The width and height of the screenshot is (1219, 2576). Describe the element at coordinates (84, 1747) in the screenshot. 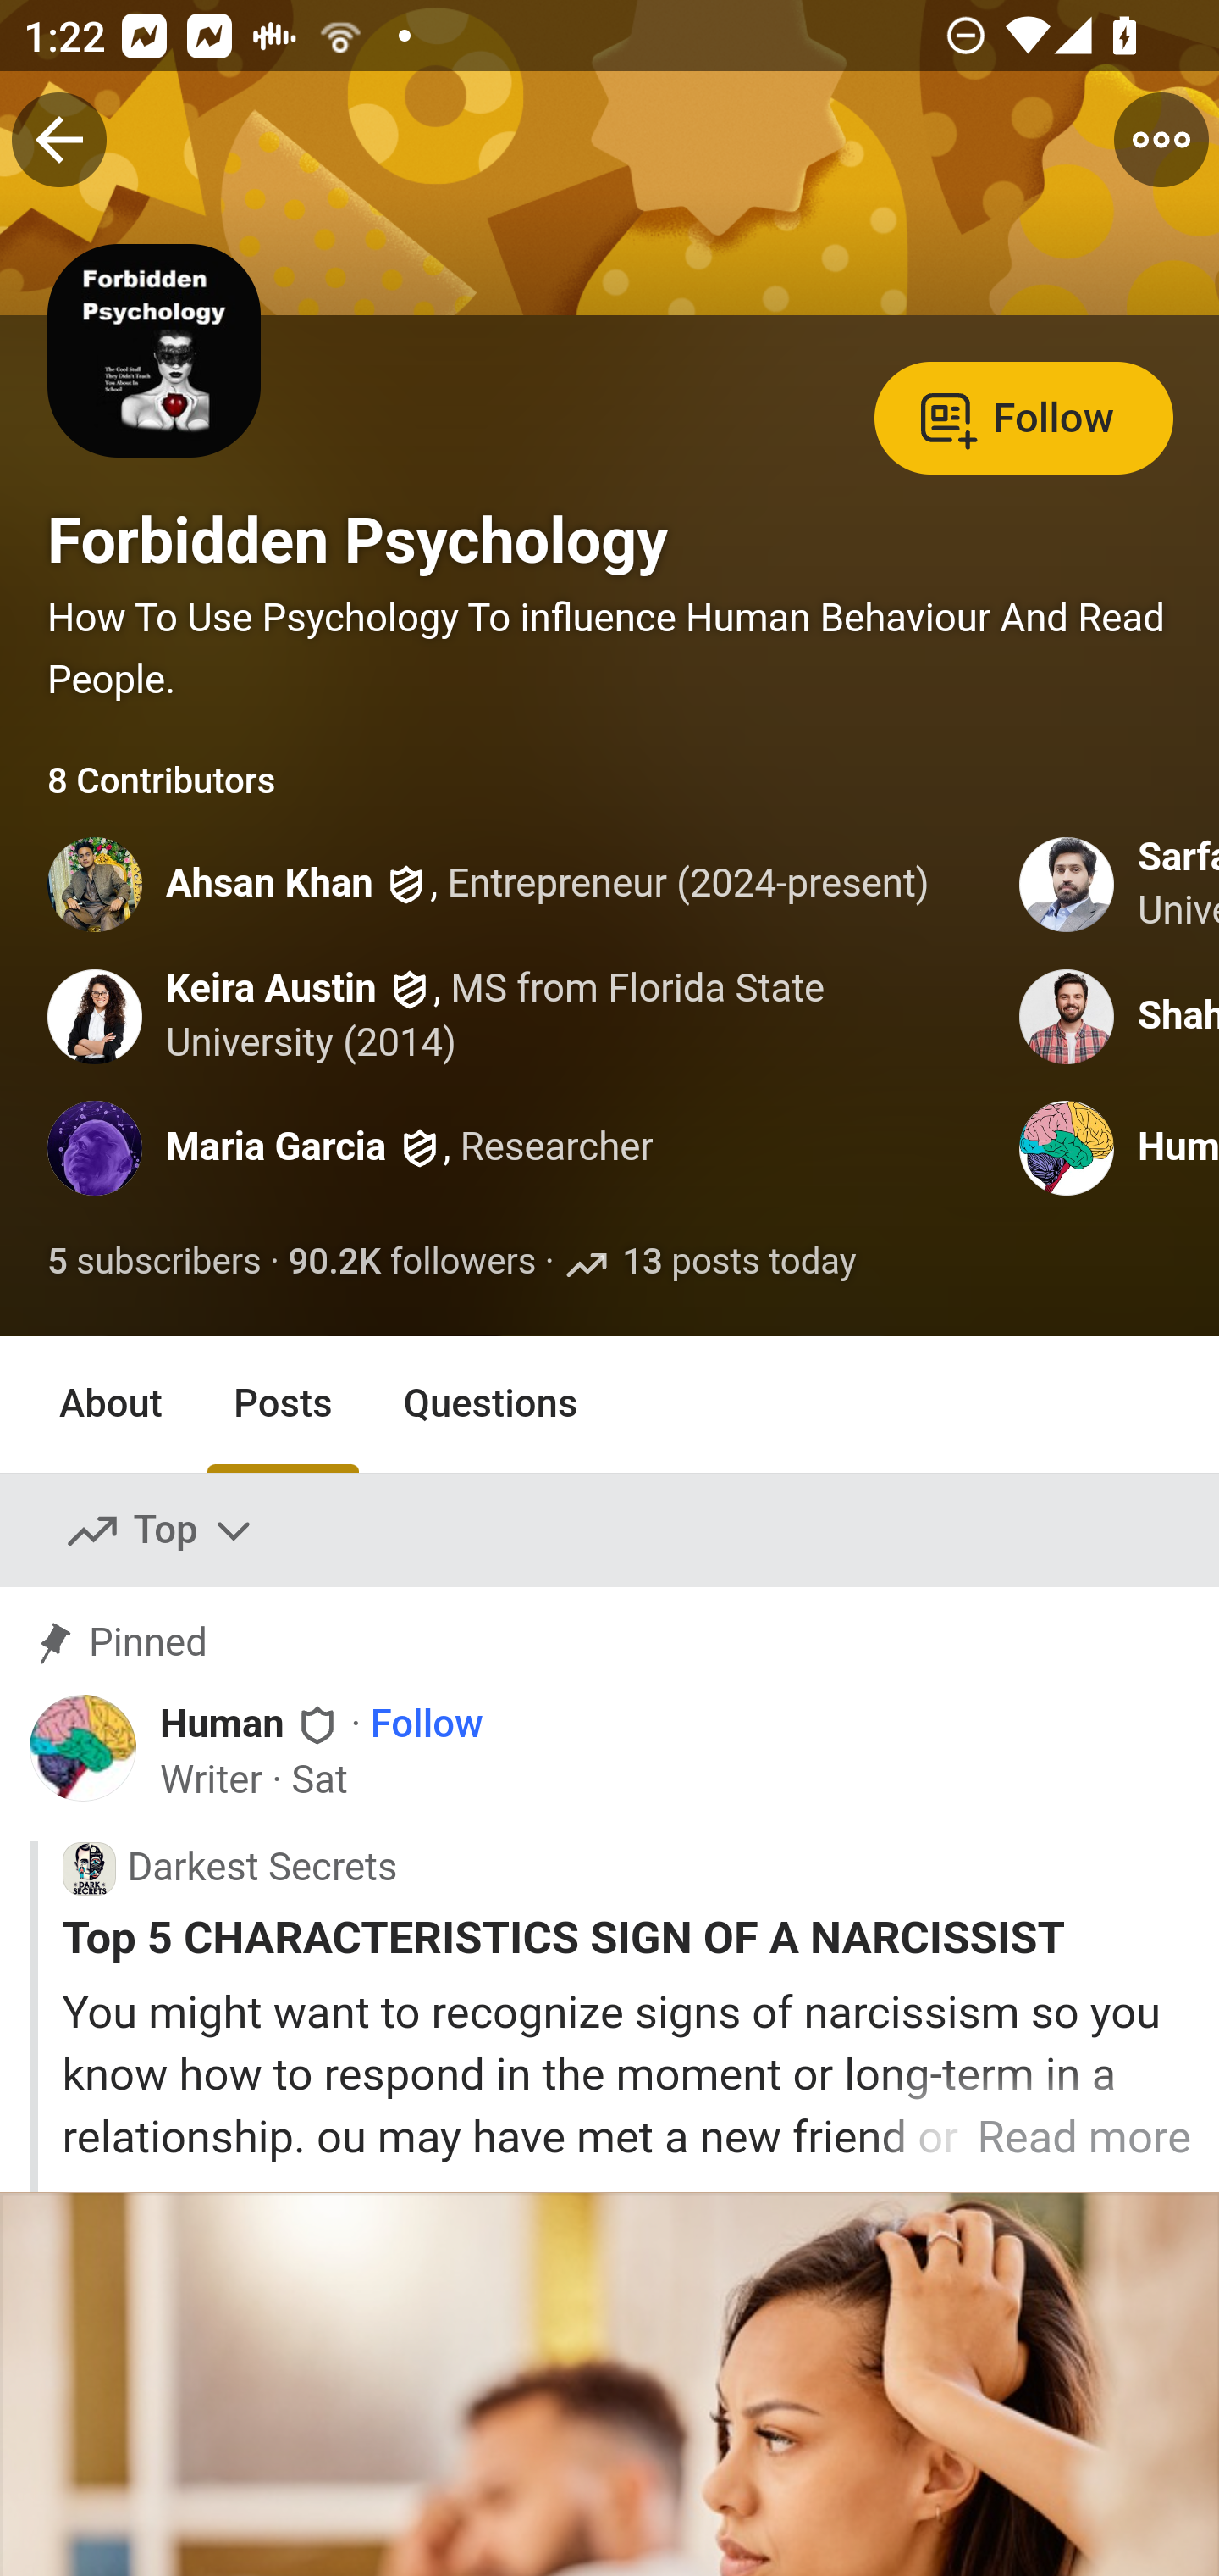

I see `Profile photo for Human` at that location.